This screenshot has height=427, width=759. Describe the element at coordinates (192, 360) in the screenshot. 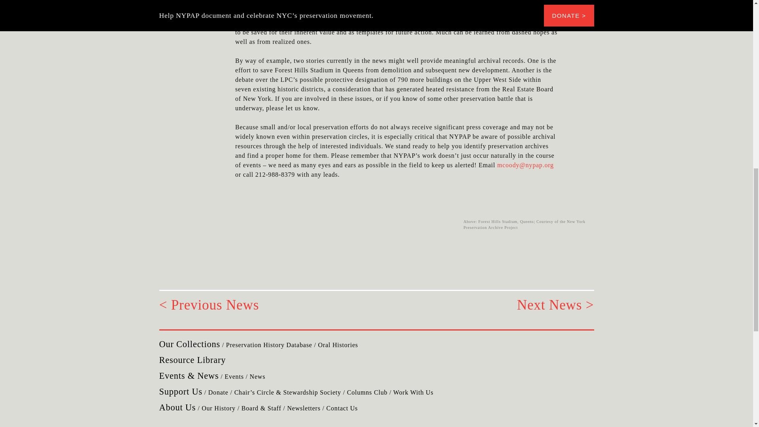

I see `Resource Library` at that location.